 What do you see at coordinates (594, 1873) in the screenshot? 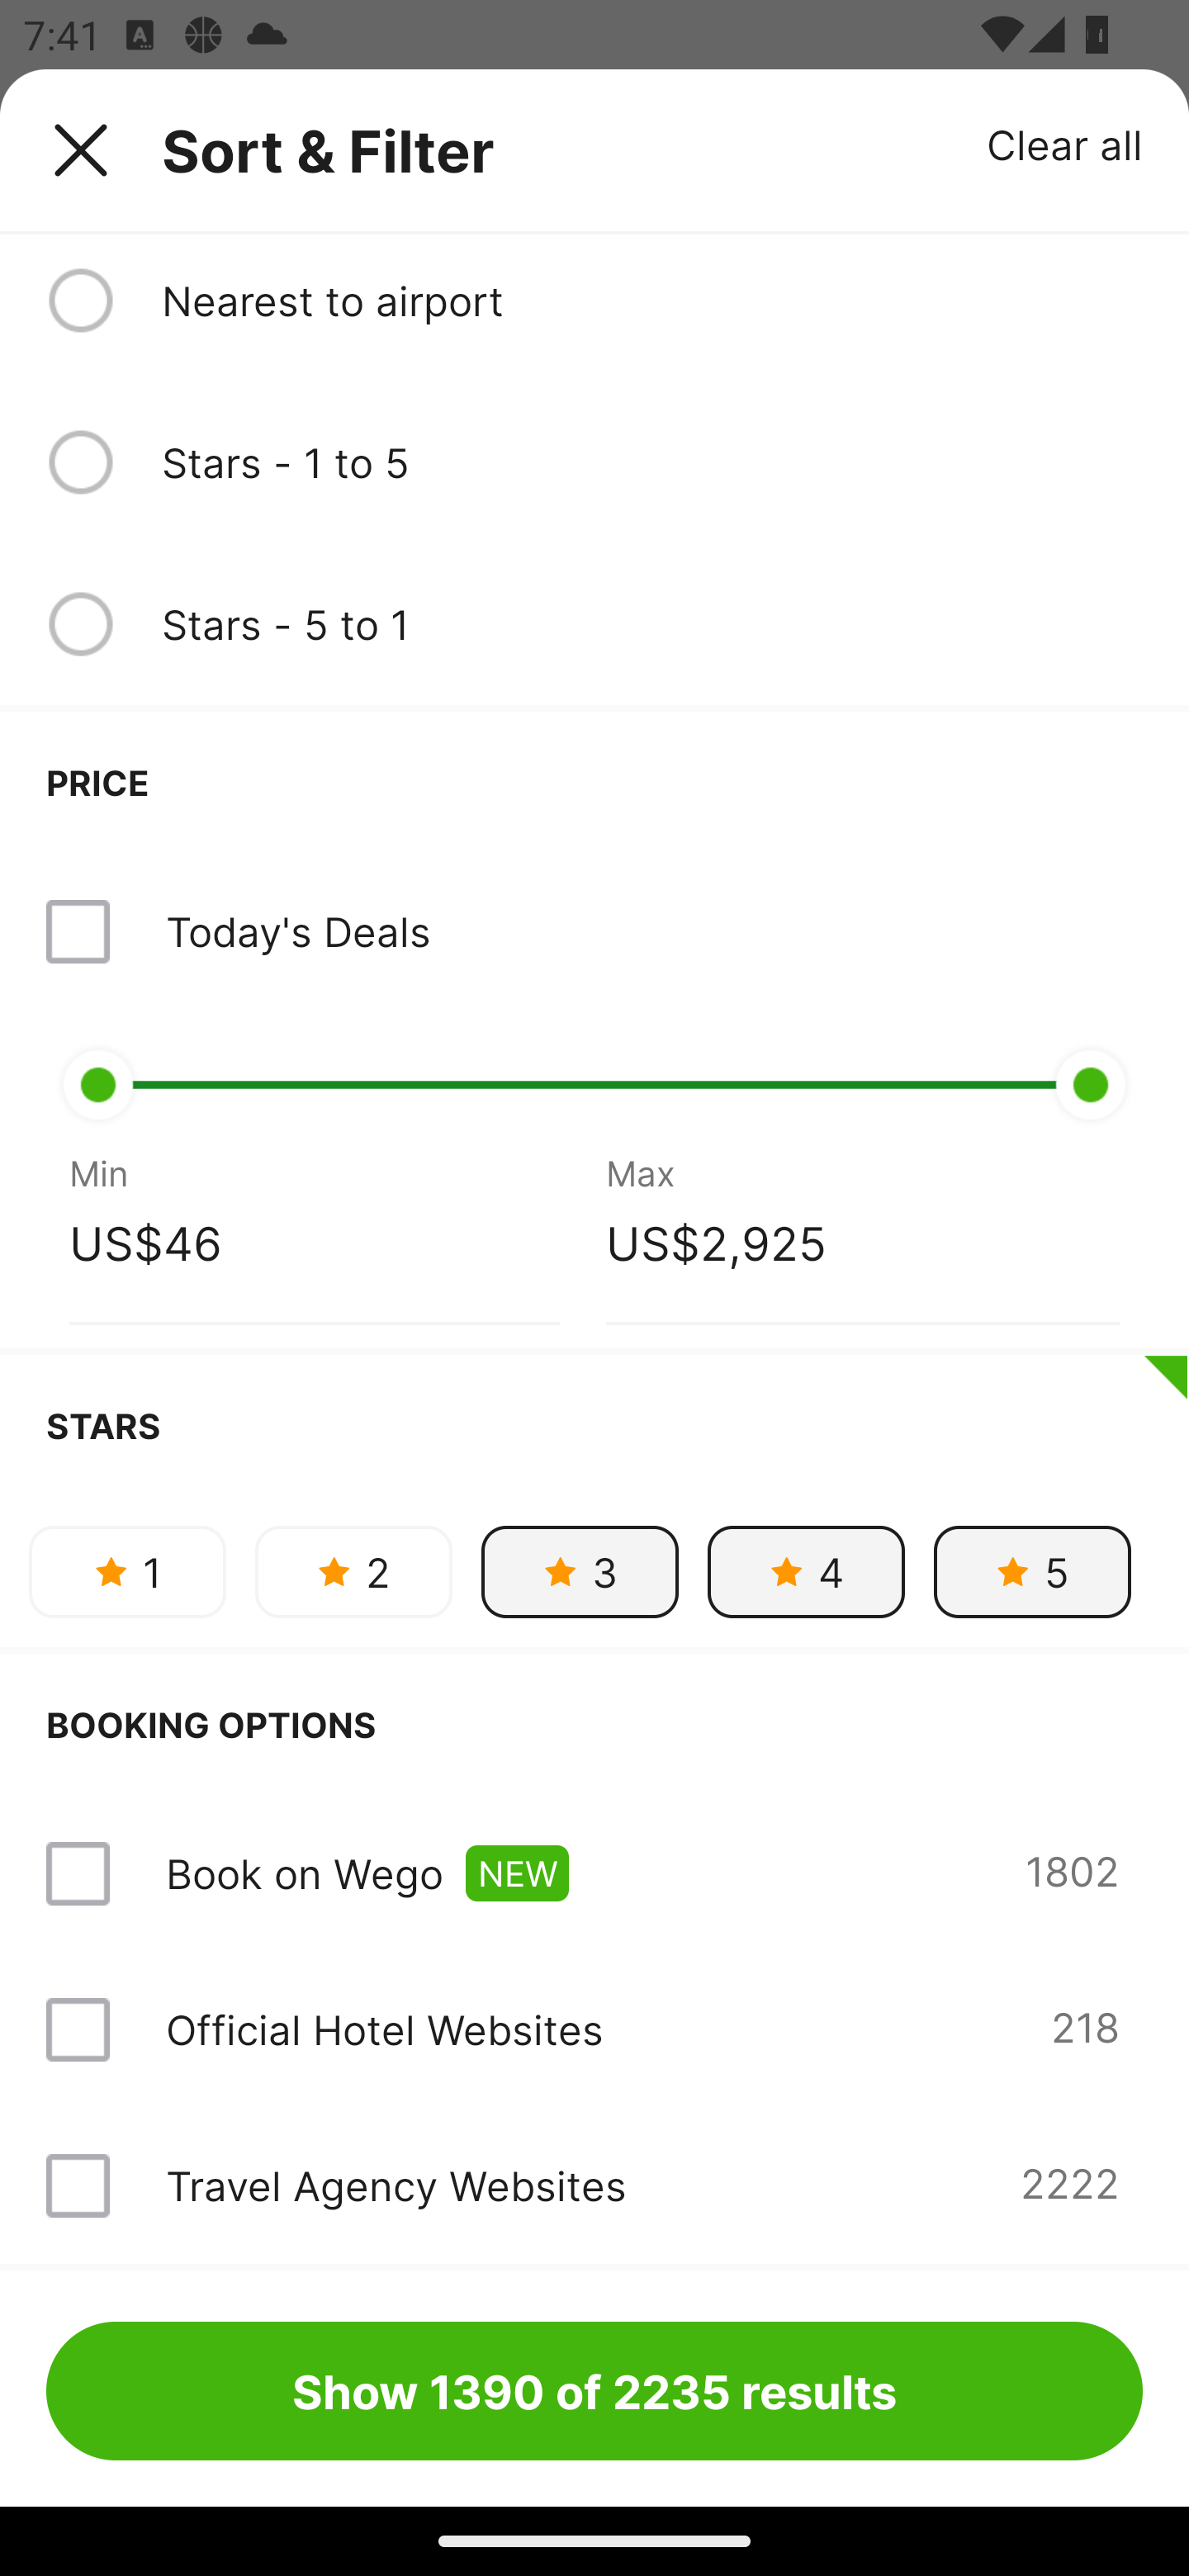
I see `Book on Wego NEW 1802` at bounding box center [594, 1873].